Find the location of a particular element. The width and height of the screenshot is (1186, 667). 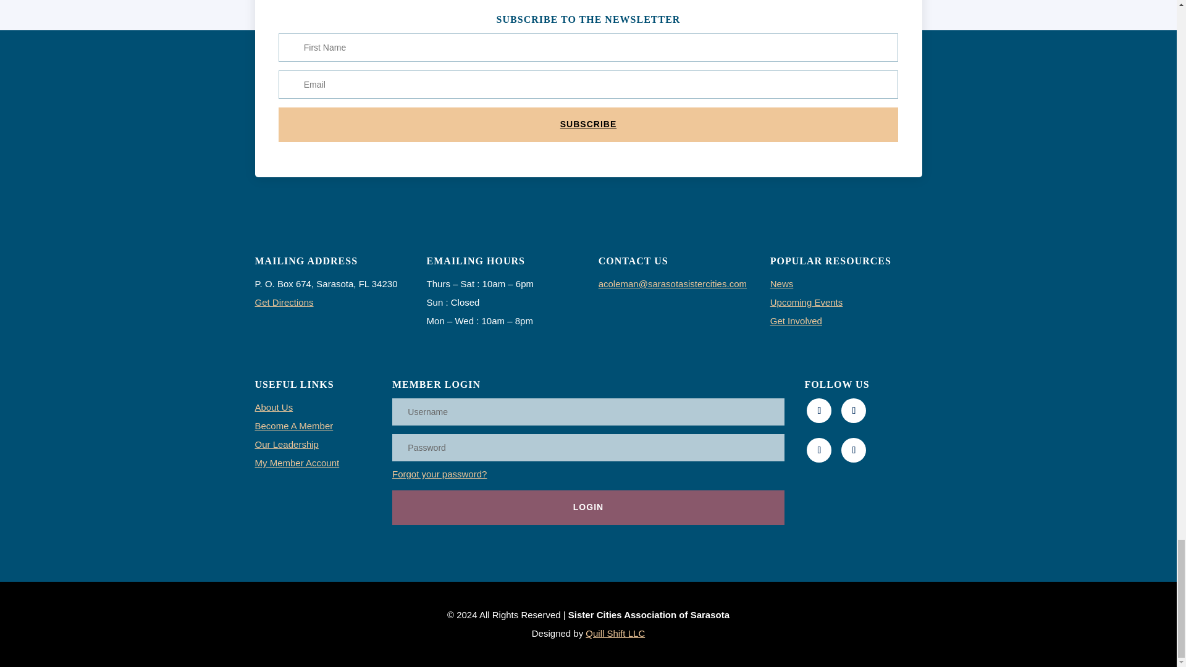

Follow on Facebook is located at coordinates (818, 410).